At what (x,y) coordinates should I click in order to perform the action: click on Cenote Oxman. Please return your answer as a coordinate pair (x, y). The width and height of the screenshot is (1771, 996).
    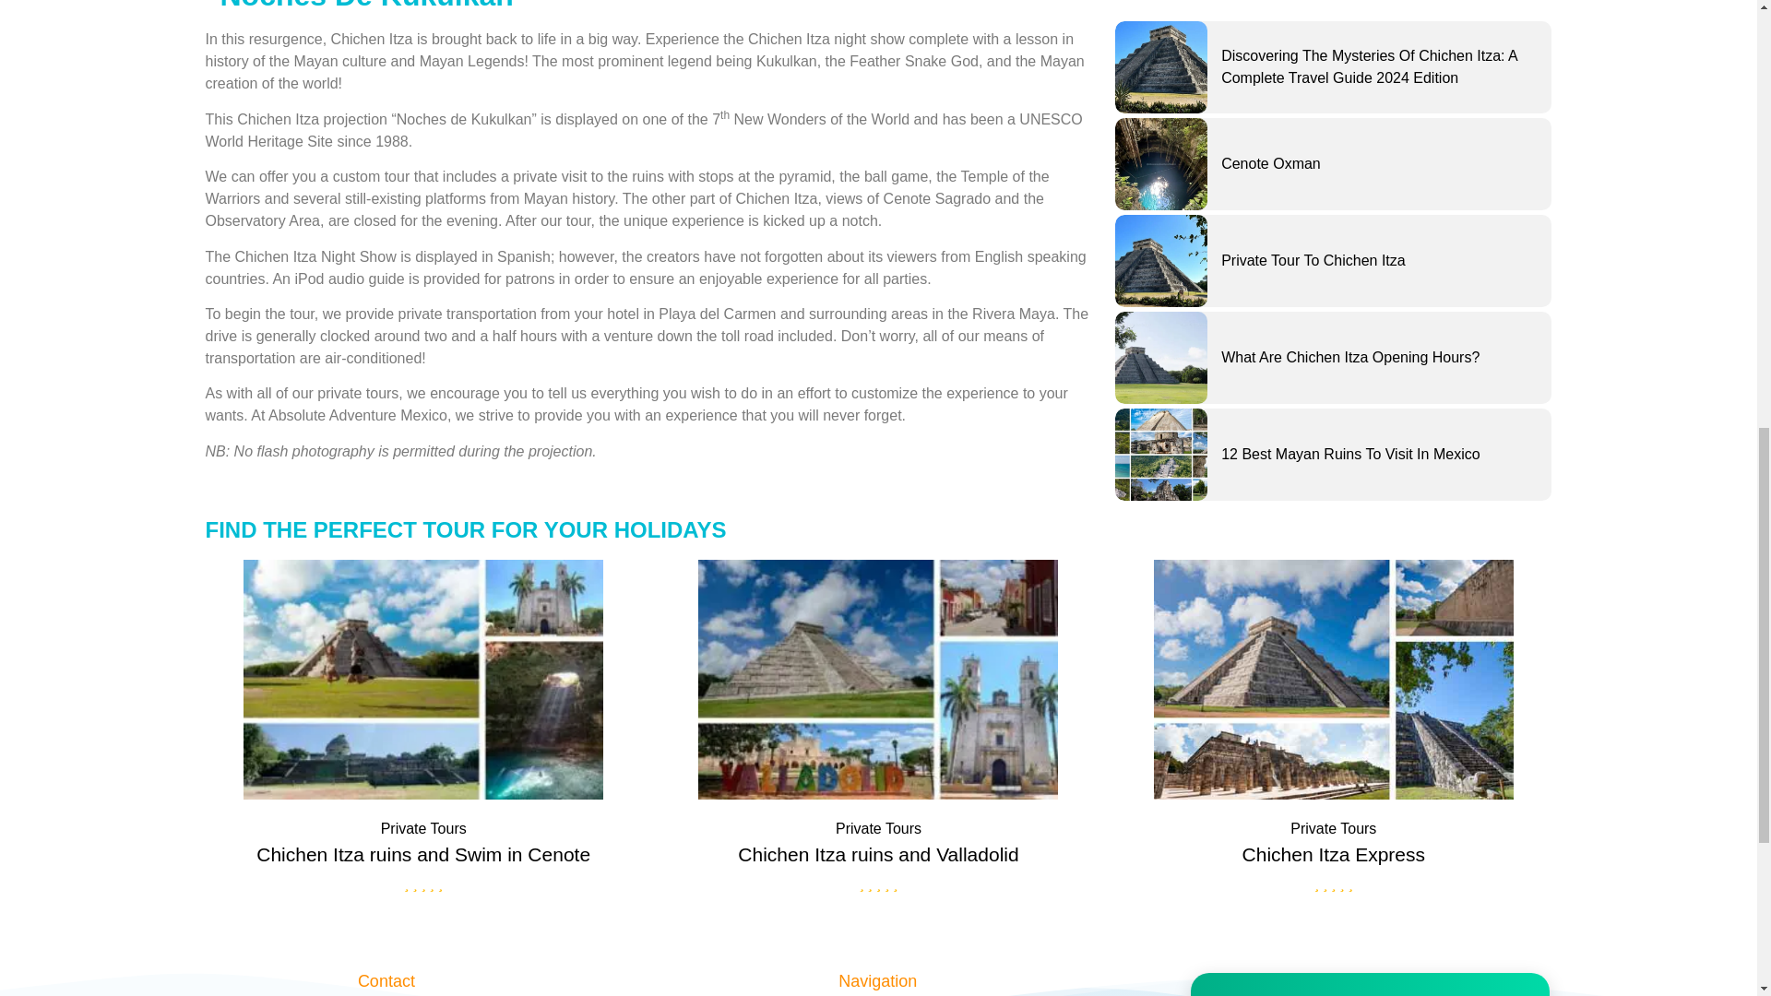
    Looking at the image, I should click on (1271, 162).